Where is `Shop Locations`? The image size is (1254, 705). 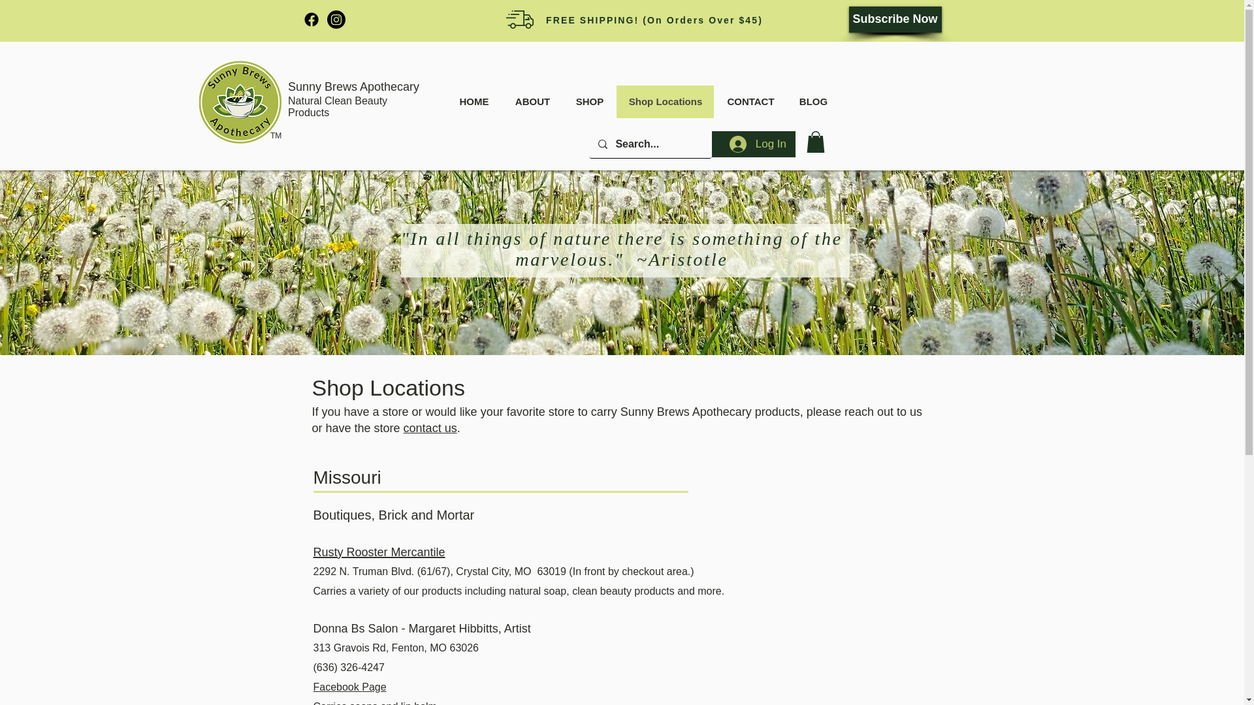 Shop Locations is located at coordinates (665, 102).